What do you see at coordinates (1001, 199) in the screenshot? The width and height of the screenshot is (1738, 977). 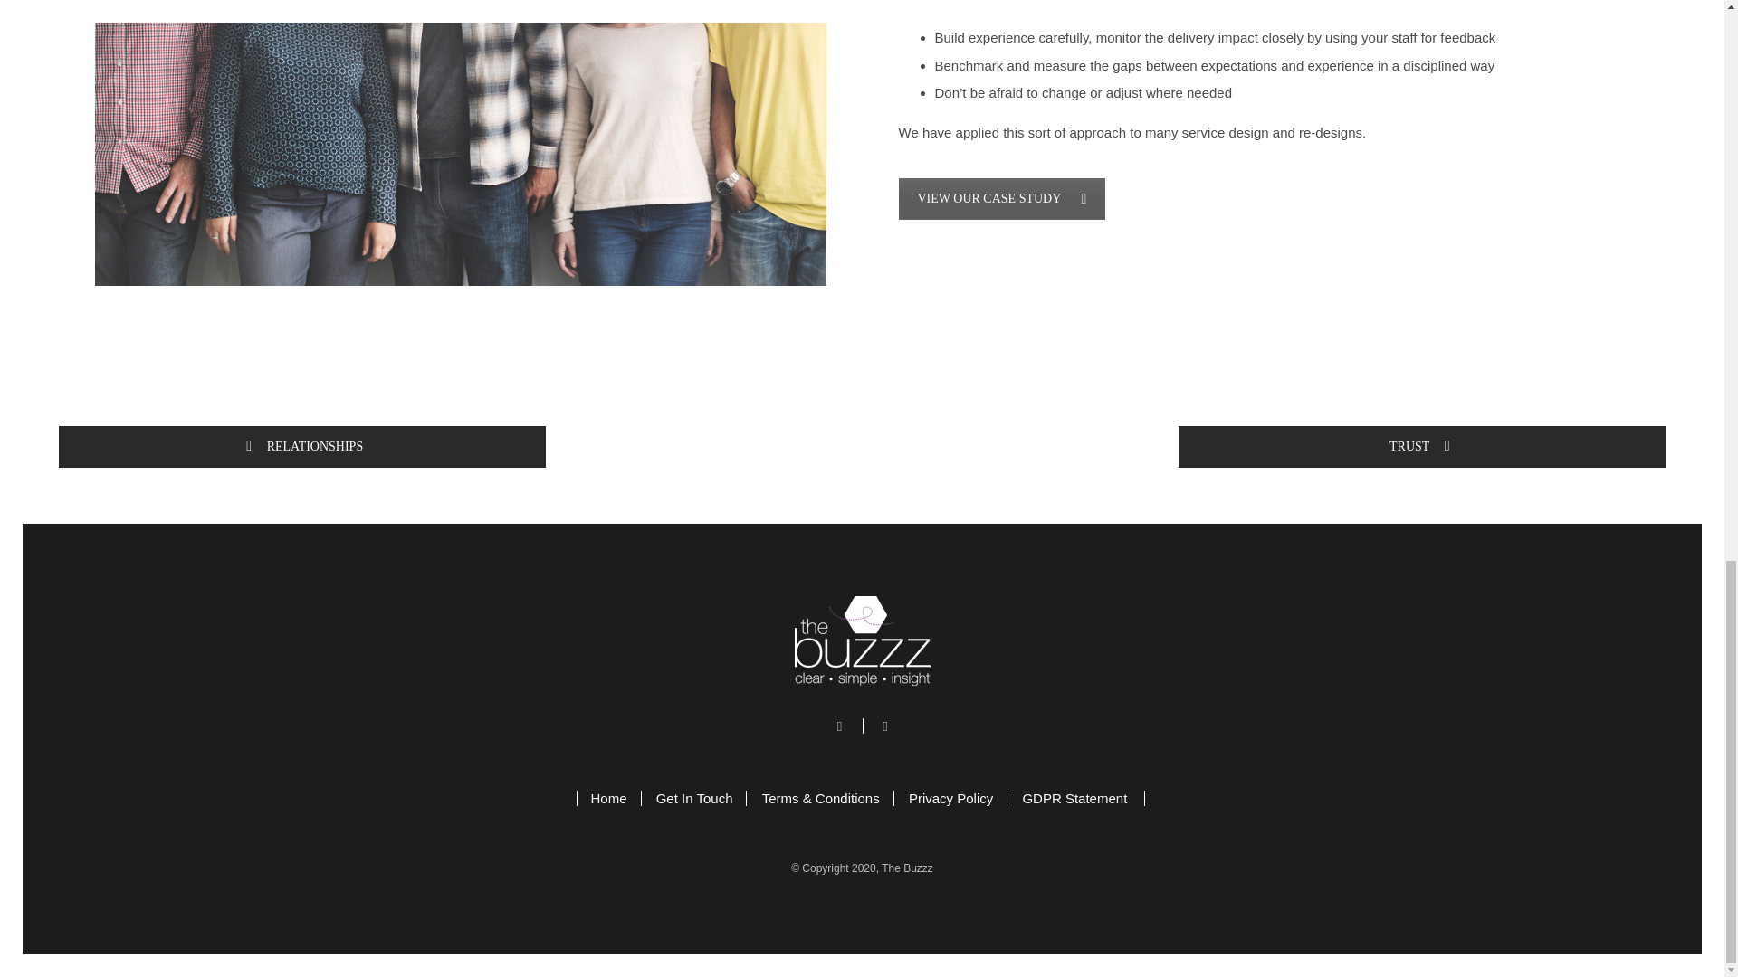 I see `VIEW OUR CASE STUDY` at bounding box center [1001, 199].